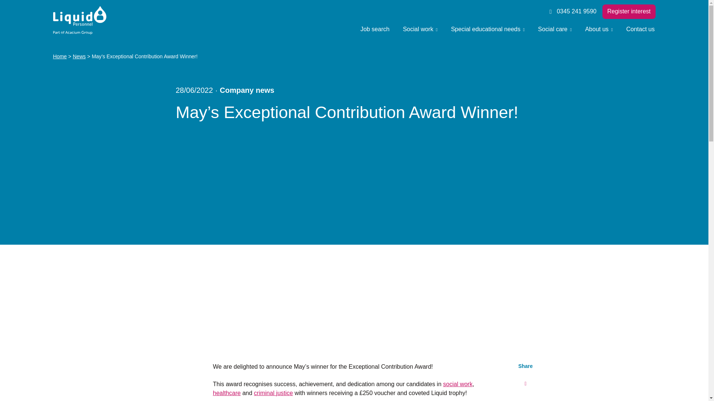  I want to click on Liquid Personnel, so click(80, 20).